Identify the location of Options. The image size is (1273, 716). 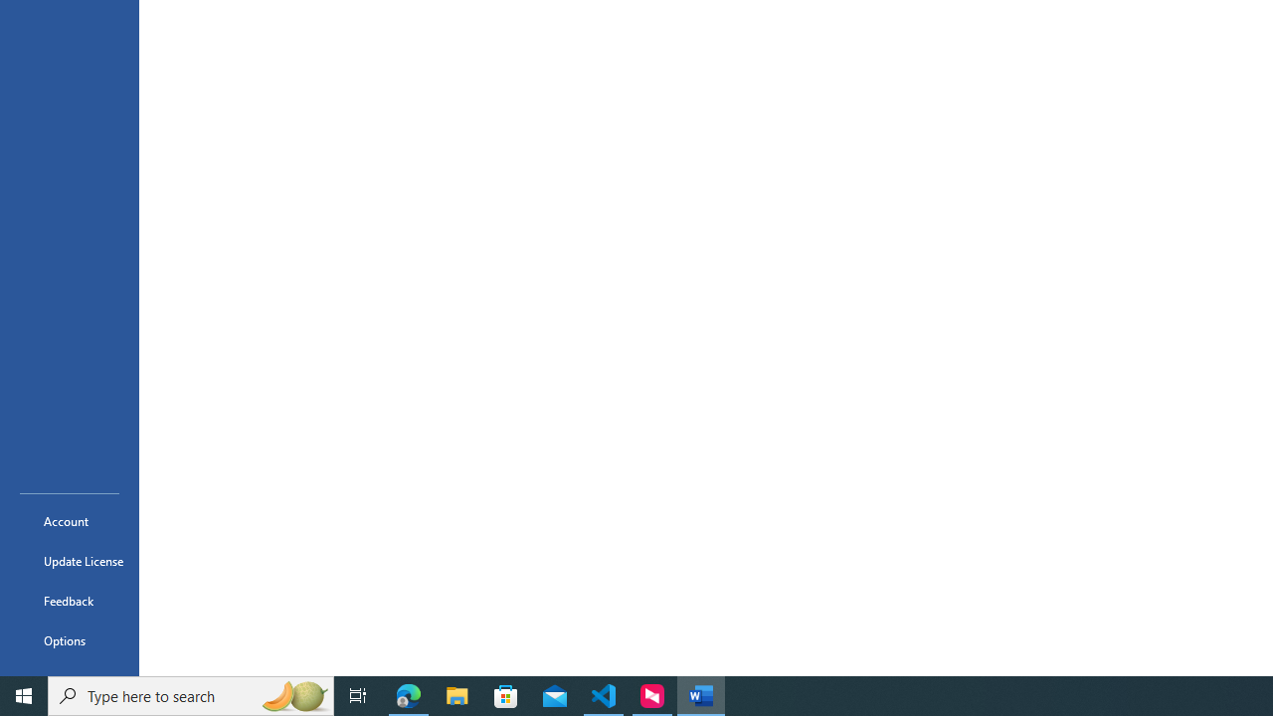
(70, 640).